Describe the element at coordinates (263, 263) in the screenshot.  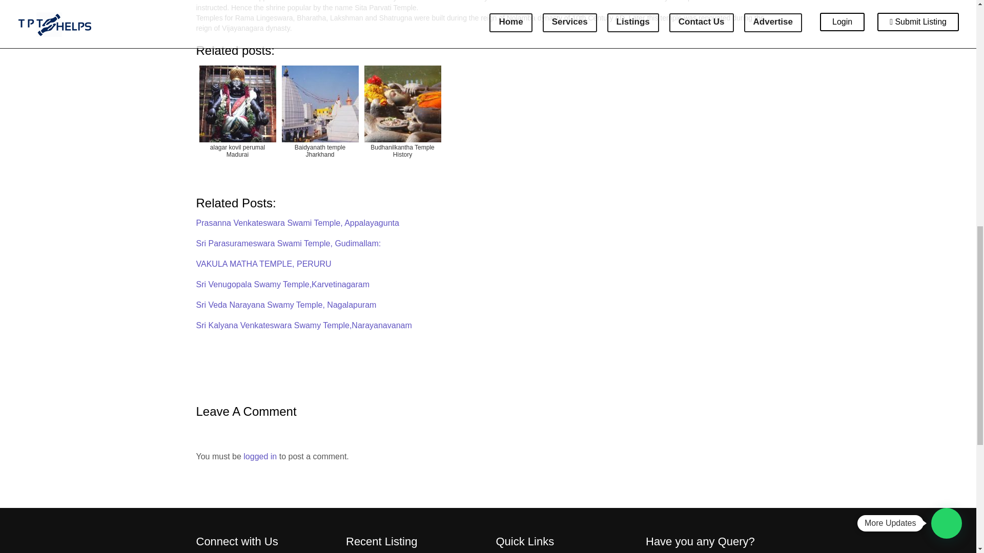
I see `VAKULA MATHA TEMPLE, PERURU` at that location.